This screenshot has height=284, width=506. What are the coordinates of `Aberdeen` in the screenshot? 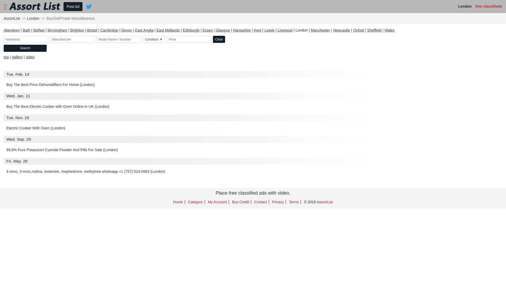 It's located at (12, 30).